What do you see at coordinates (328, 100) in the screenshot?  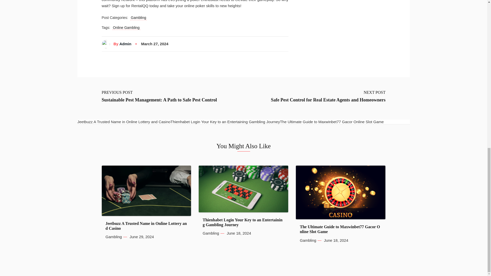 I see `Safe Pest Control for Real Estate Agents and Homeowners` at bounding box center [328, 100].